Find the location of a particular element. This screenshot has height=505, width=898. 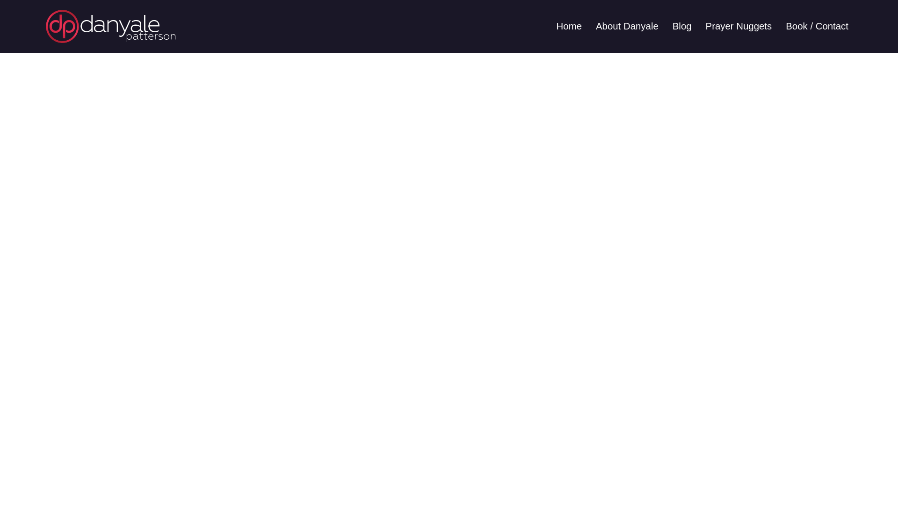

About Danyale is located at coordinates (627, 26).